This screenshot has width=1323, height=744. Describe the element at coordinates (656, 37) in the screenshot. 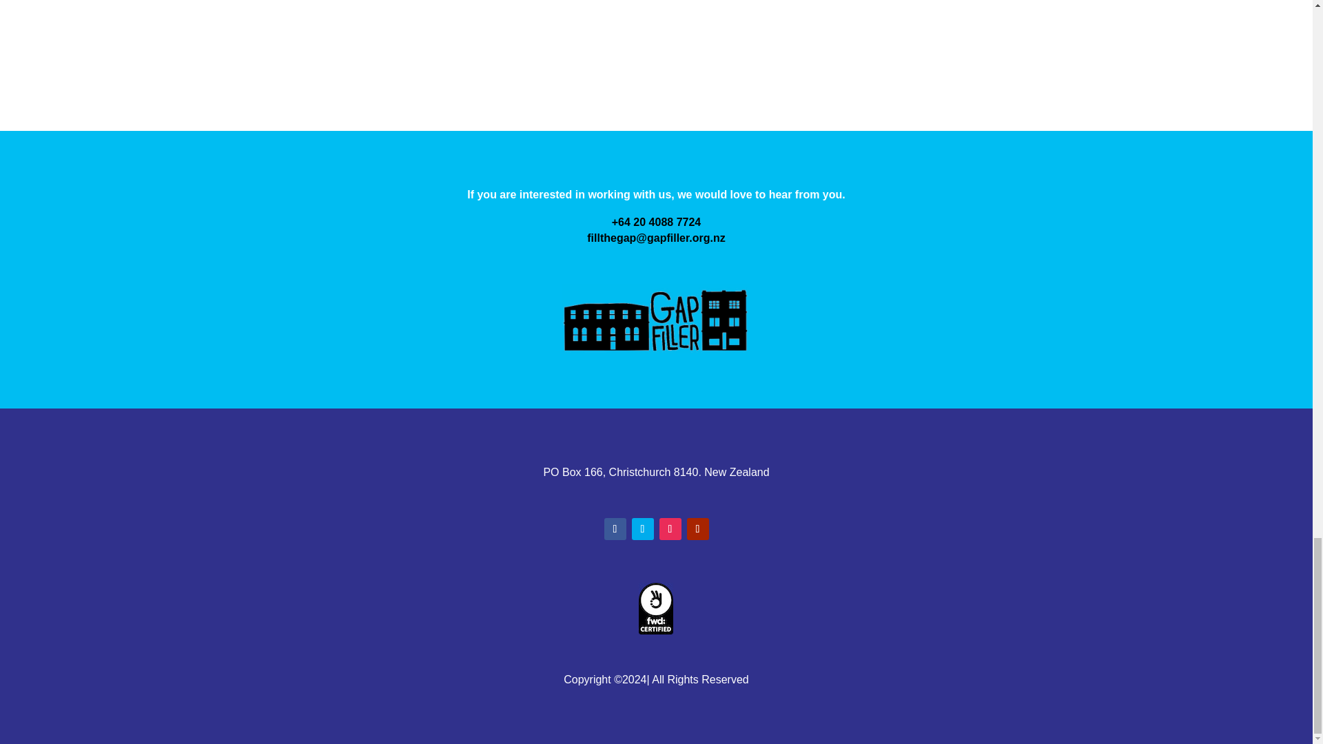

I see `Sit!: Experiments in public furniture` at that location.